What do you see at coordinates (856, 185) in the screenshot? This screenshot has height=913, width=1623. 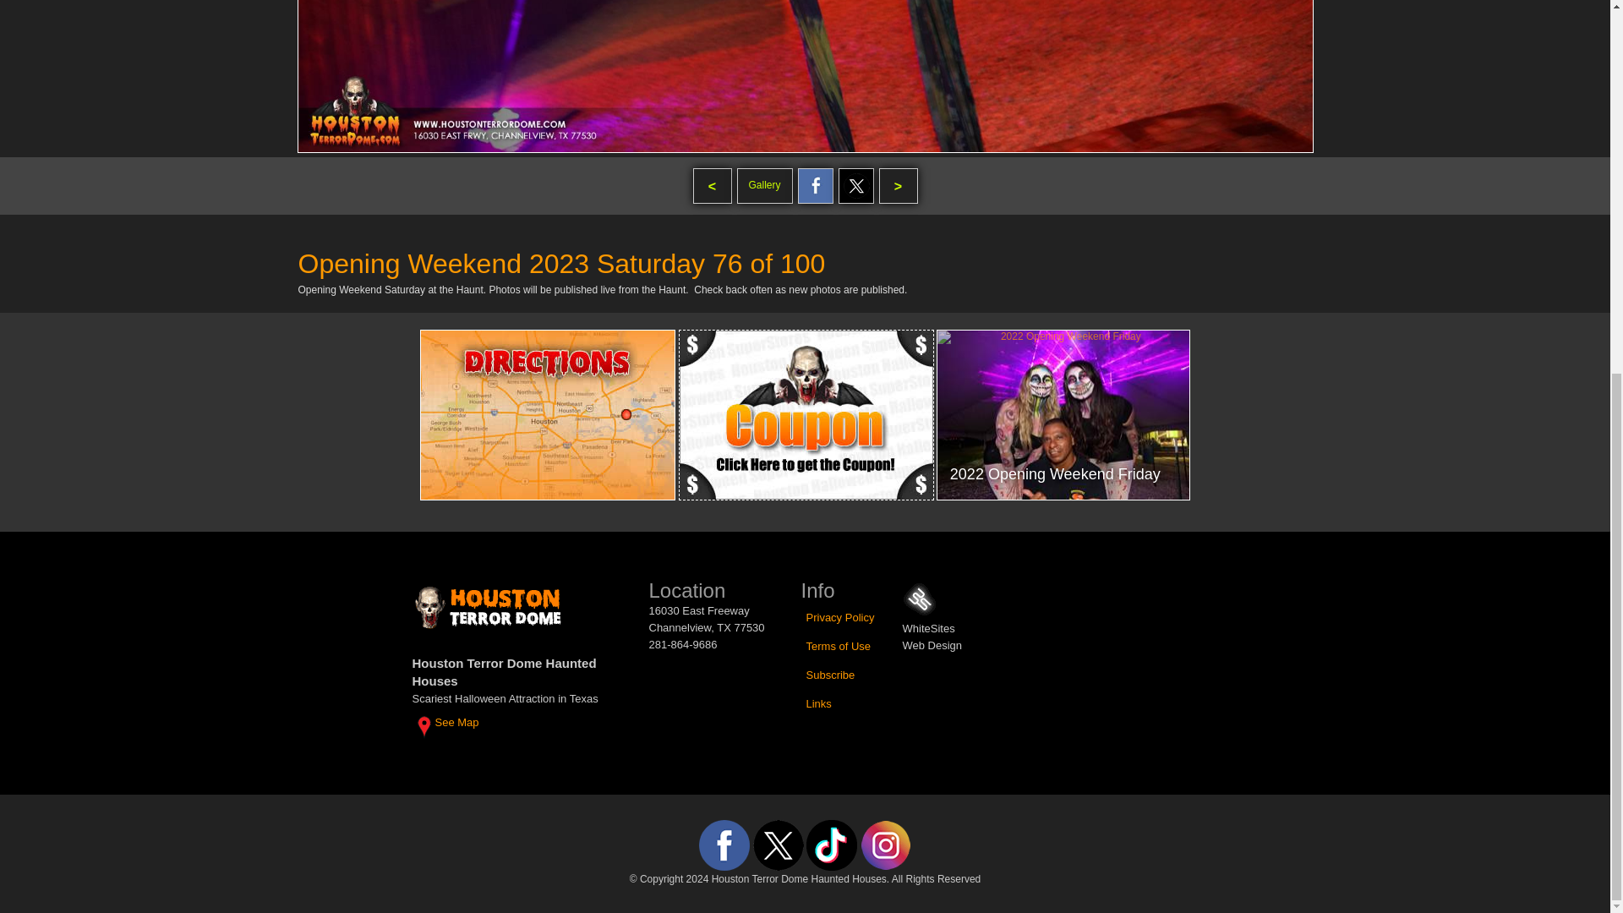 I see `Share on Twitter` at bounding box center [856, 185].